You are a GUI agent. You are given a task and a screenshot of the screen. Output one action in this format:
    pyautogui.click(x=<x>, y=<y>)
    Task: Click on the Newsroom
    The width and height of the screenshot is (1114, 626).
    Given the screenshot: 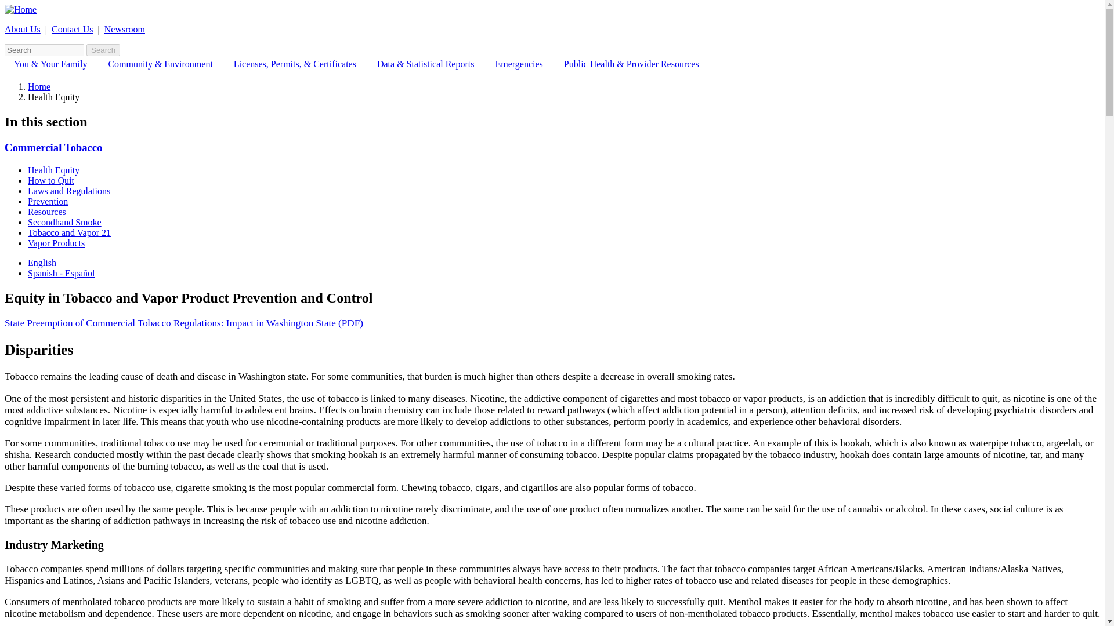 What is the action you would take?
    pyautogui.click(x=124, y=29)
    